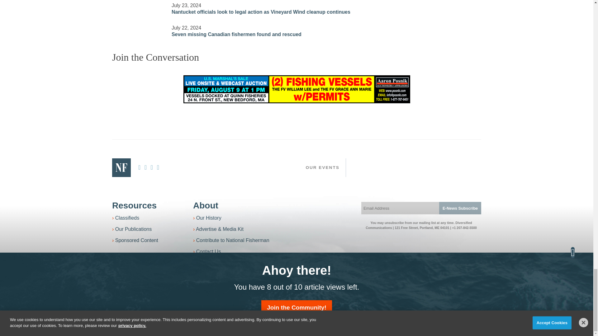  What do you see at coordinates (138, 27) in the screenshot?
I see `Seven missing Canadian fishermen found and rescued` at bounding box center [138, 27].